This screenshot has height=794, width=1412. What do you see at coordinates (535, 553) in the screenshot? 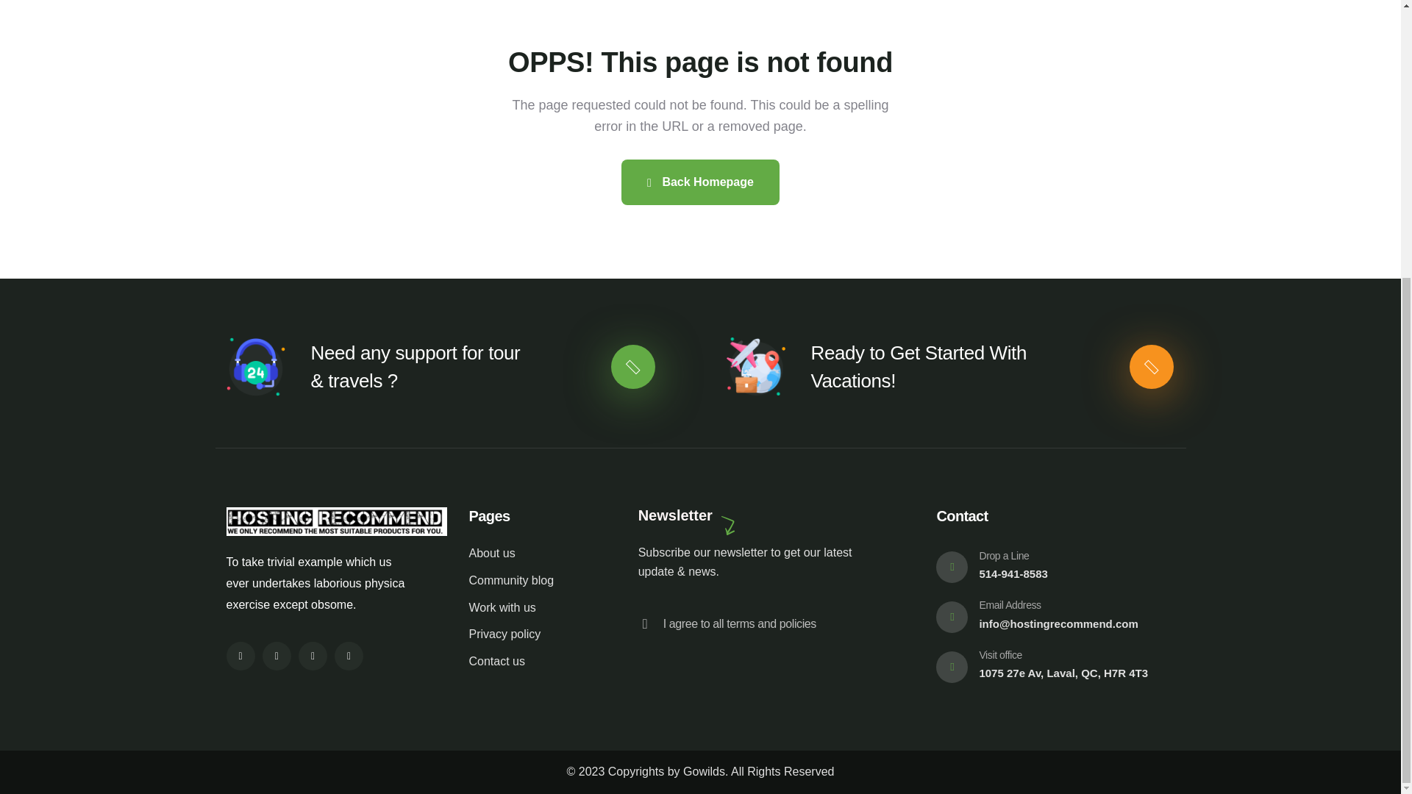
I see `About us` at bounding box center [535, 553].